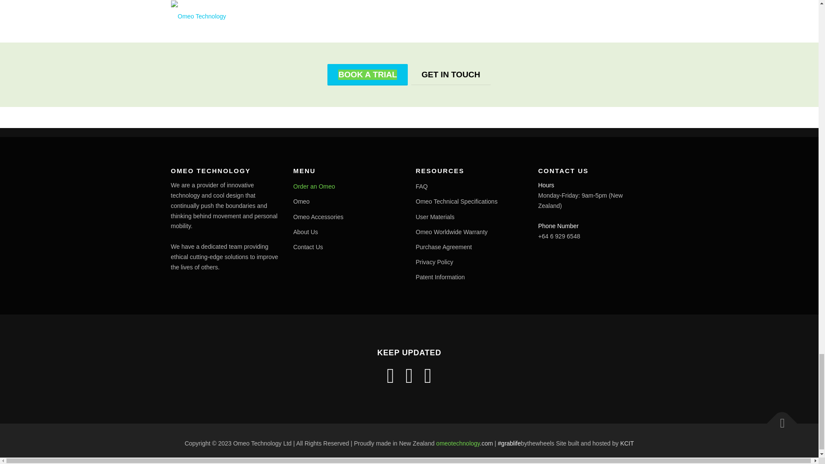 This screenshot has width=825, height=464. What do you see at coordinates (464, 443) in the screenshot?
I see `omeotechnology.com` at bounding box center [464, 443].